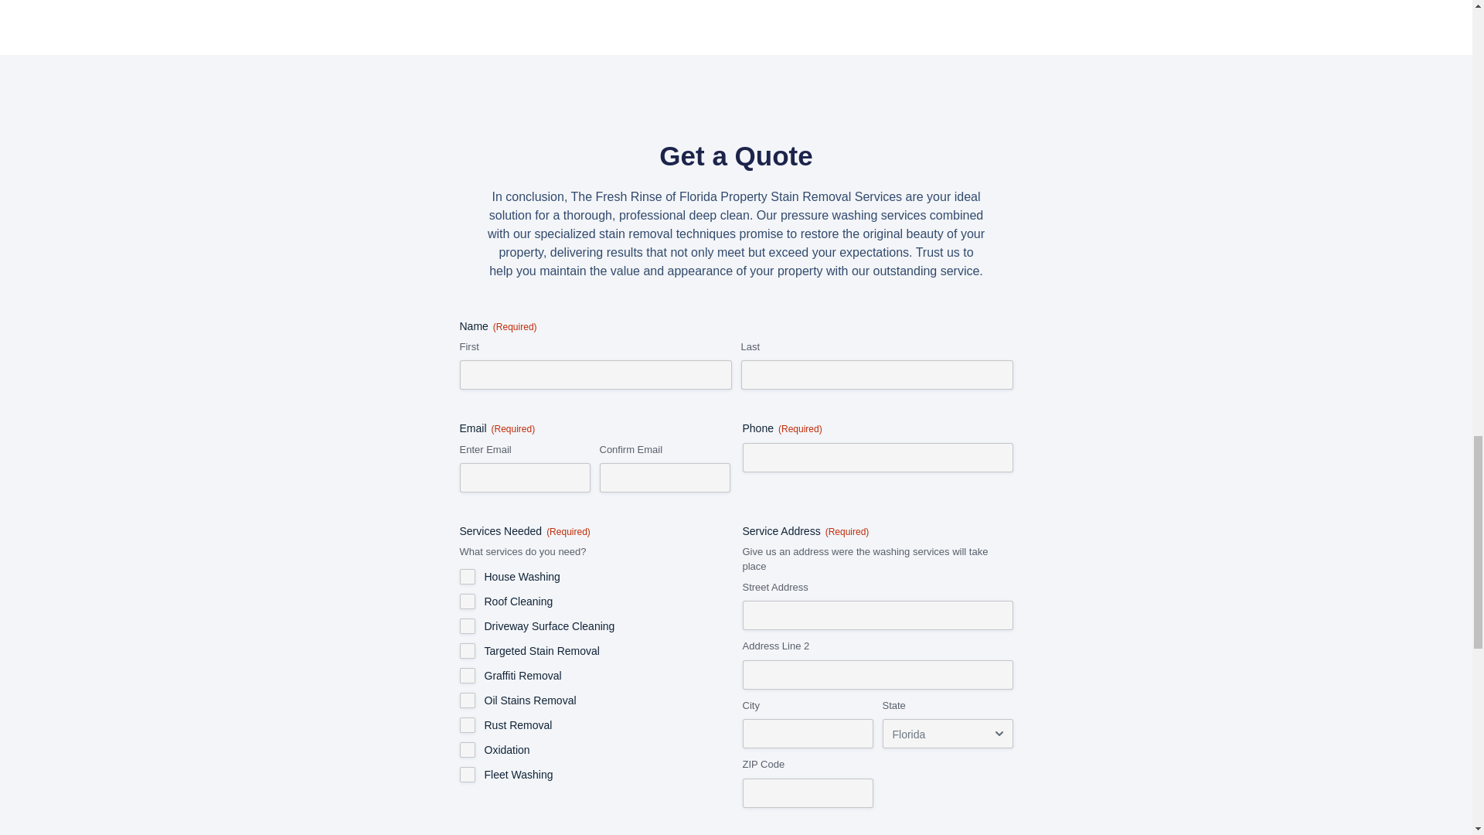  I want to click on Oxidation, so click(467, 750).